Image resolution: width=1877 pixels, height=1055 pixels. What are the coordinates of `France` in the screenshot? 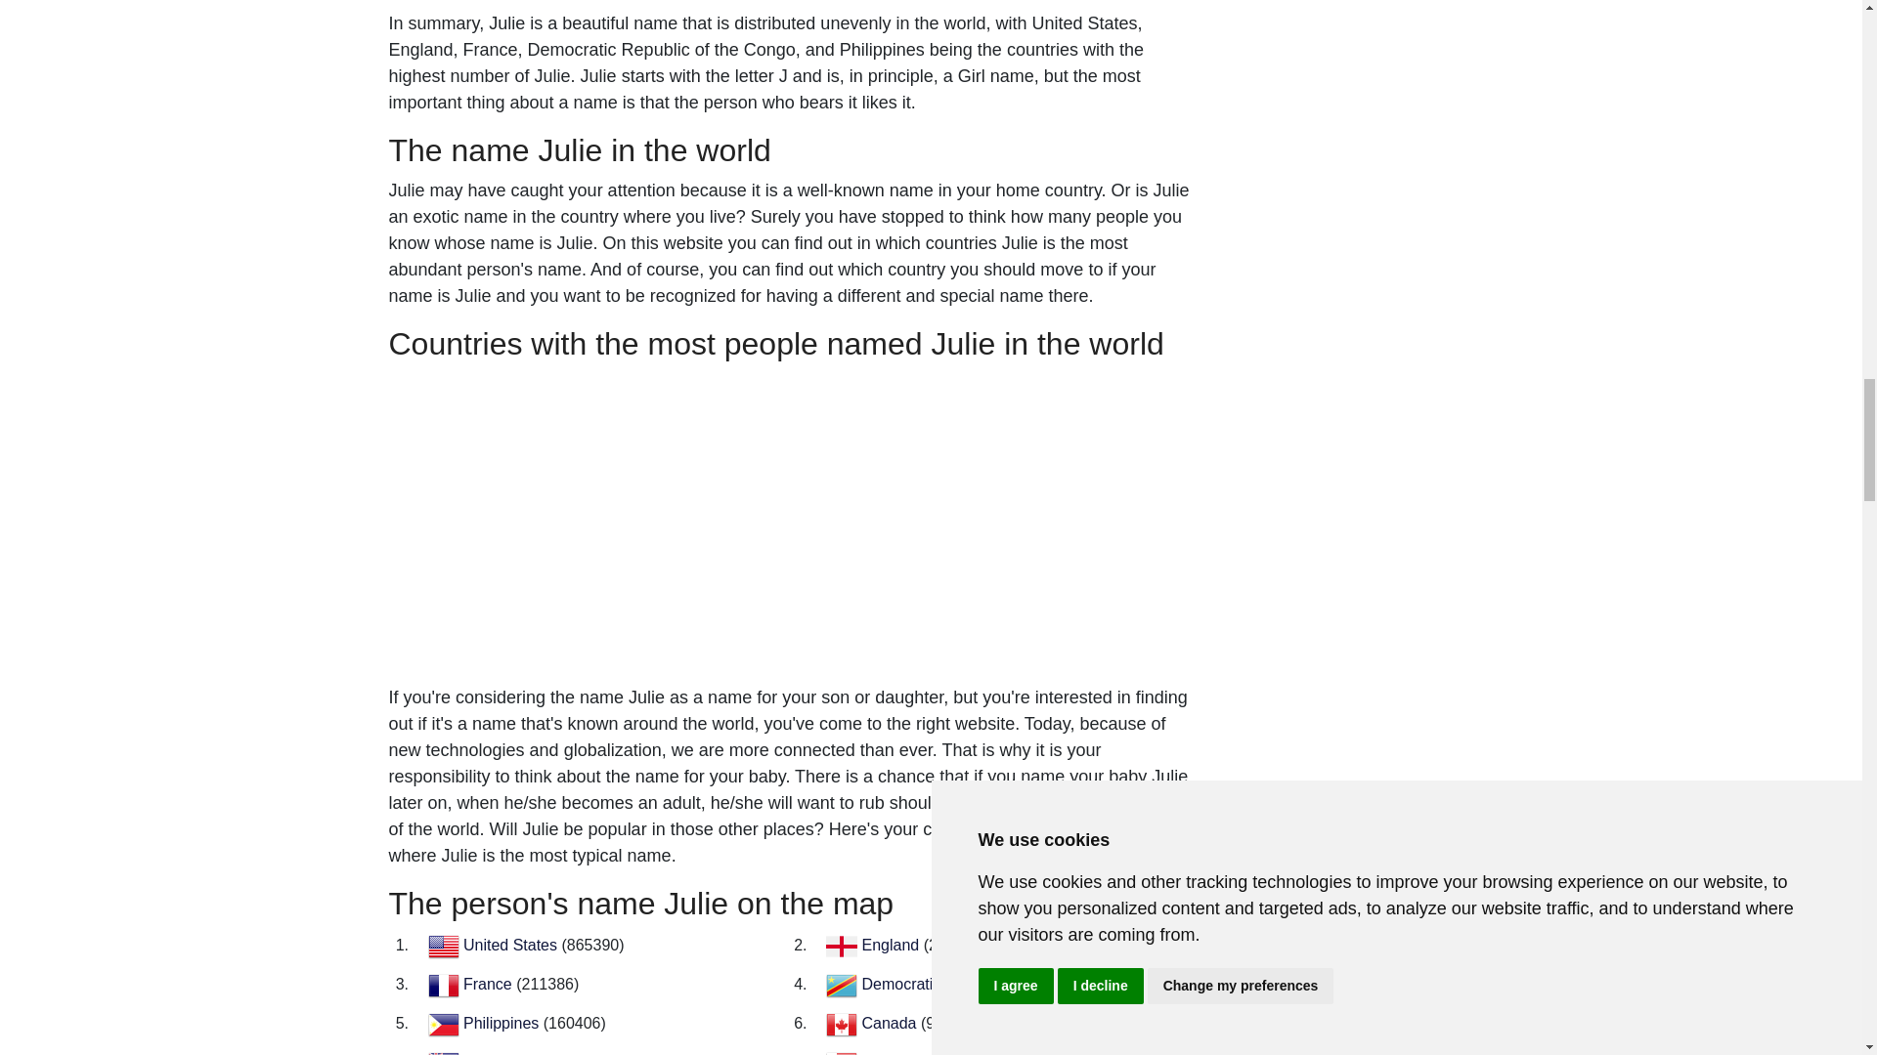 It's located at (490, 985).